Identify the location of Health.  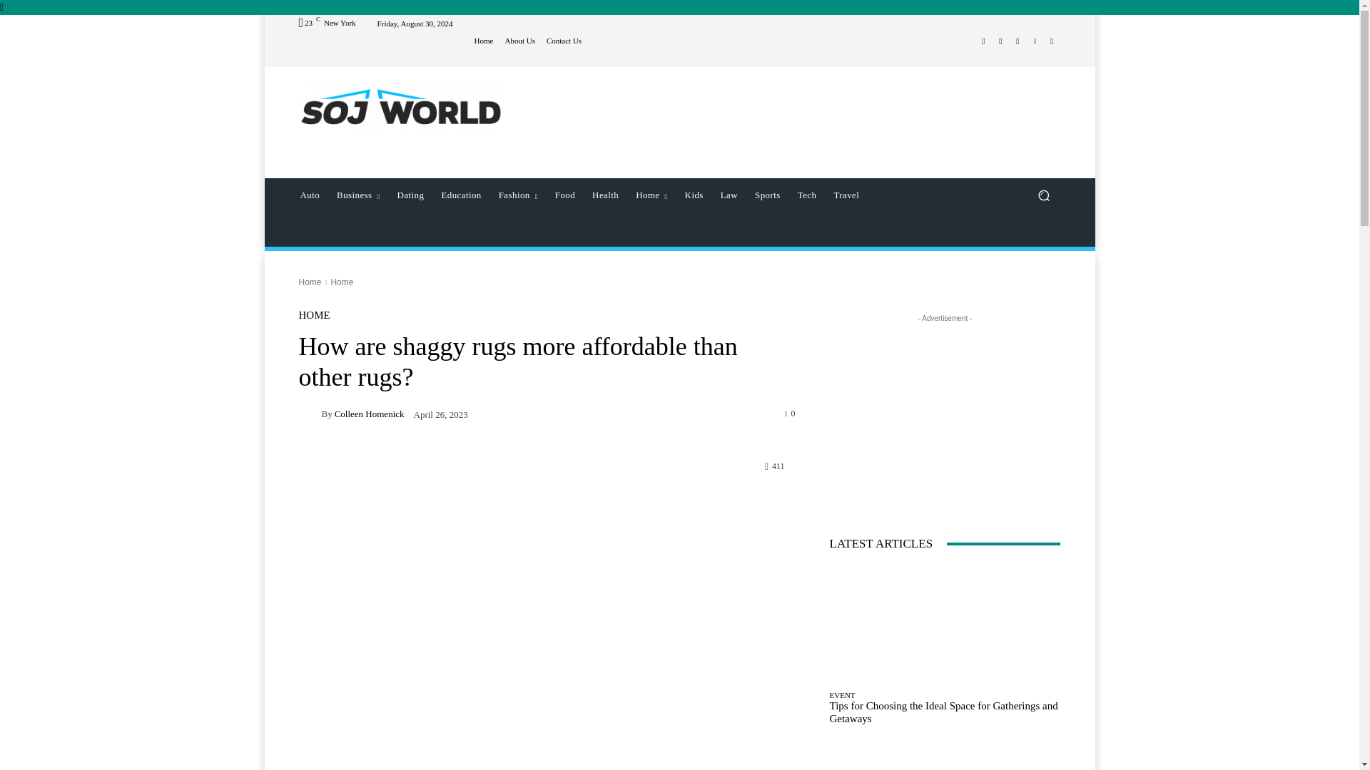
(605, 195).